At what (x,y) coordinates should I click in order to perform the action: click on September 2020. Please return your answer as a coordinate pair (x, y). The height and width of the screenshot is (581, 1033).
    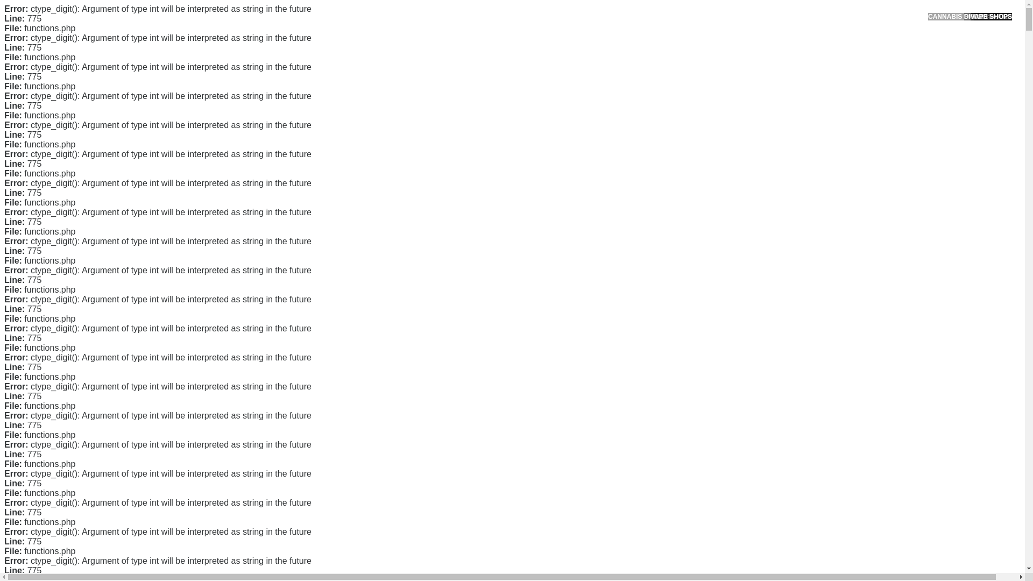
    Looking at the image, I should click on (713, 307).